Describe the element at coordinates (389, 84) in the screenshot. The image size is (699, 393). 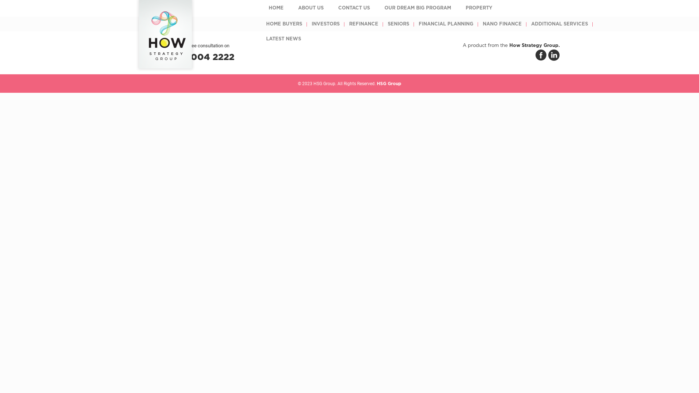
I see `HSG Group` at that location.